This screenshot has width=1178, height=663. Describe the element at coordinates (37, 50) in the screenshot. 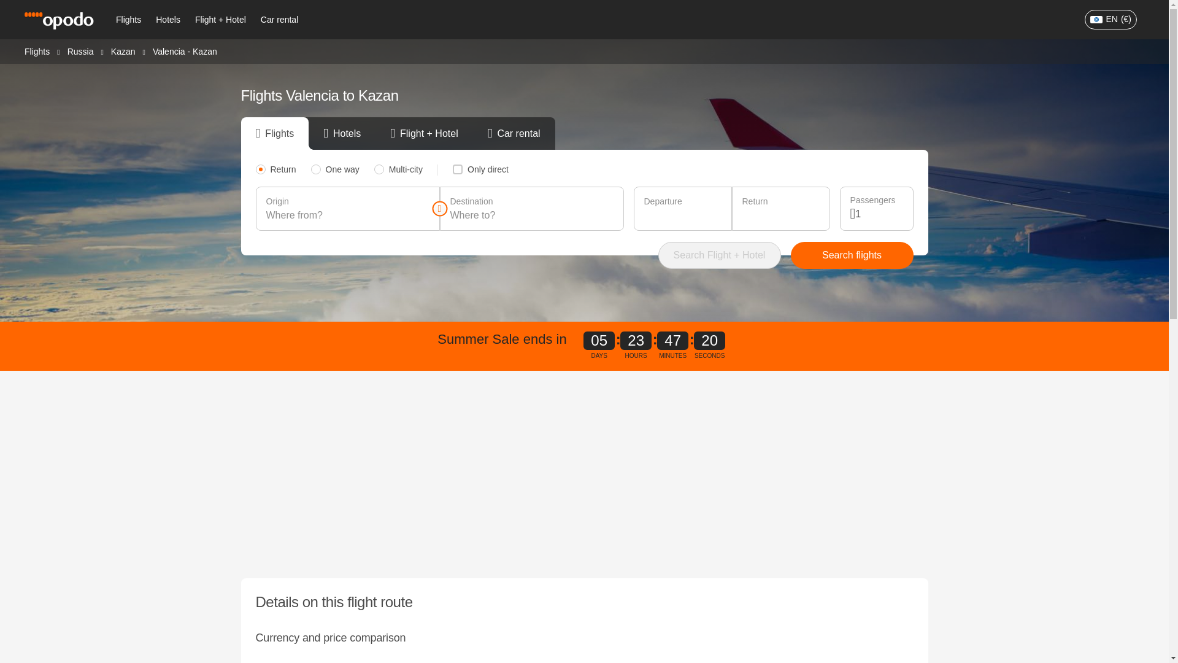

I see `Flights` at that location.